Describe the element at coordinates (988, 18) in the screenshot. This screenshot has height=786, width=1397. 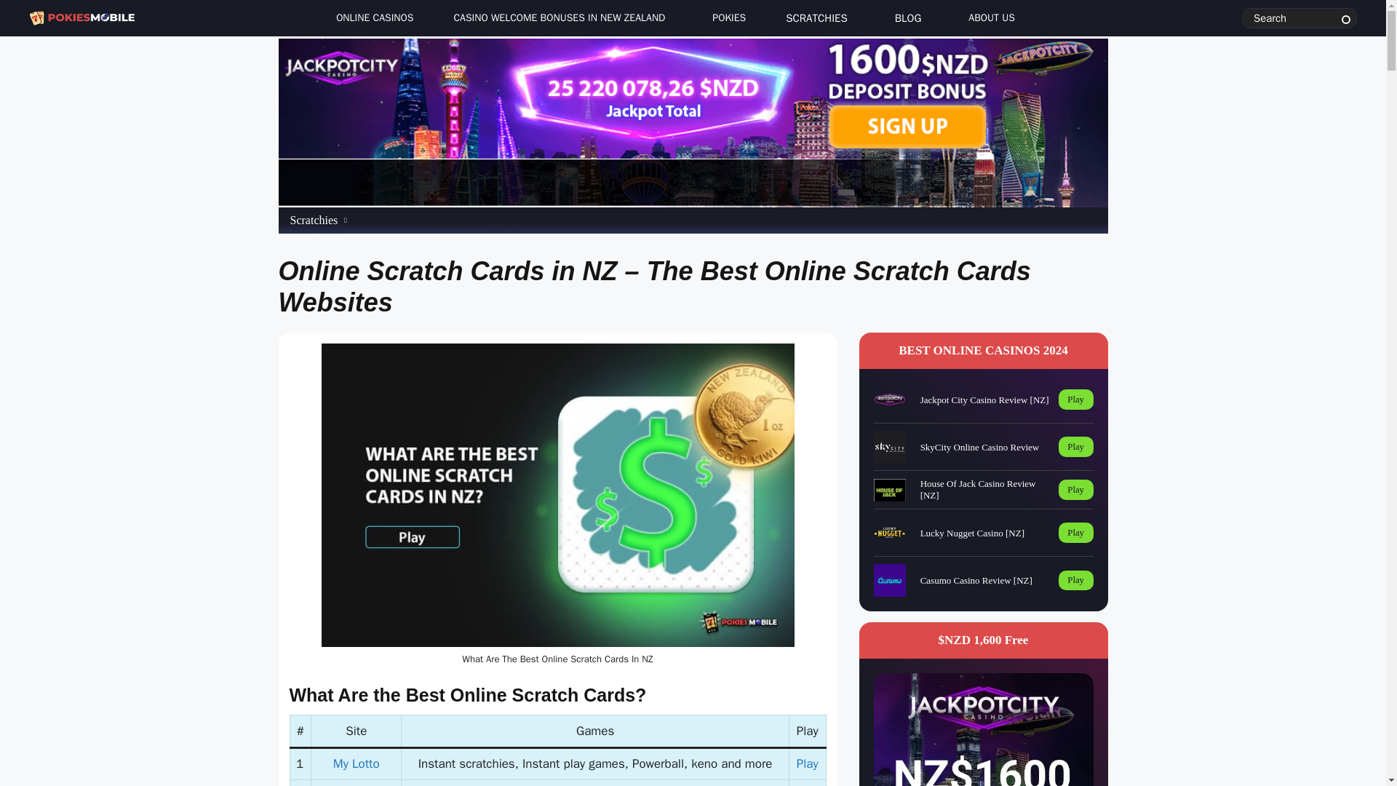
I see `ABOUT US` at that location.